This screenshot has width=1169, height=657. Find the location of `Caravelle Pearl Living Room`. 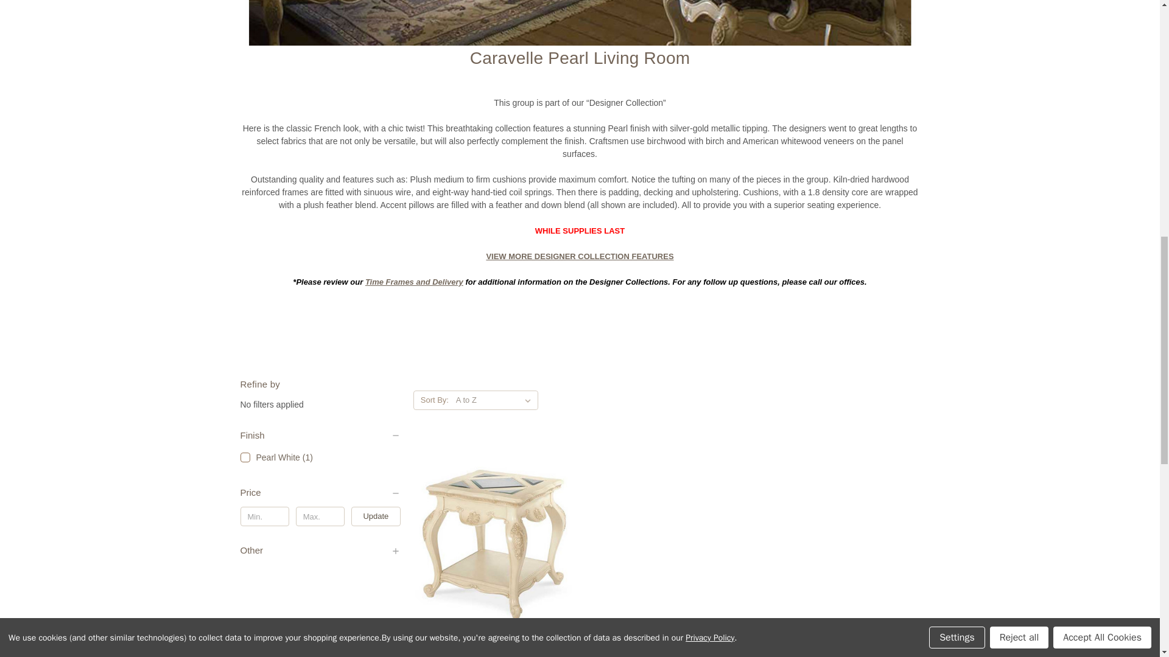

Caravelle Pearl Living Room is located at coordinates (579, 23).